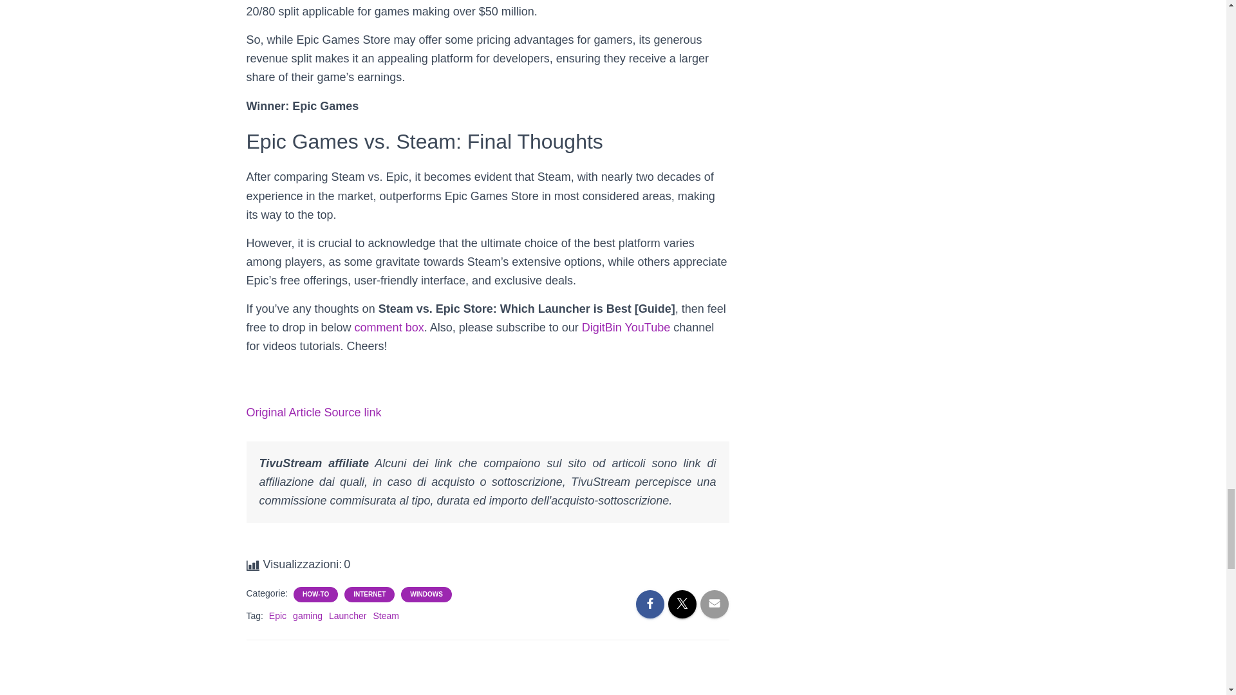 This screenshot has height=695, width=1236. What do you see at coordinates (278, 616) in the screenshot?
I see `Epic` at bounding box center [278, 616].